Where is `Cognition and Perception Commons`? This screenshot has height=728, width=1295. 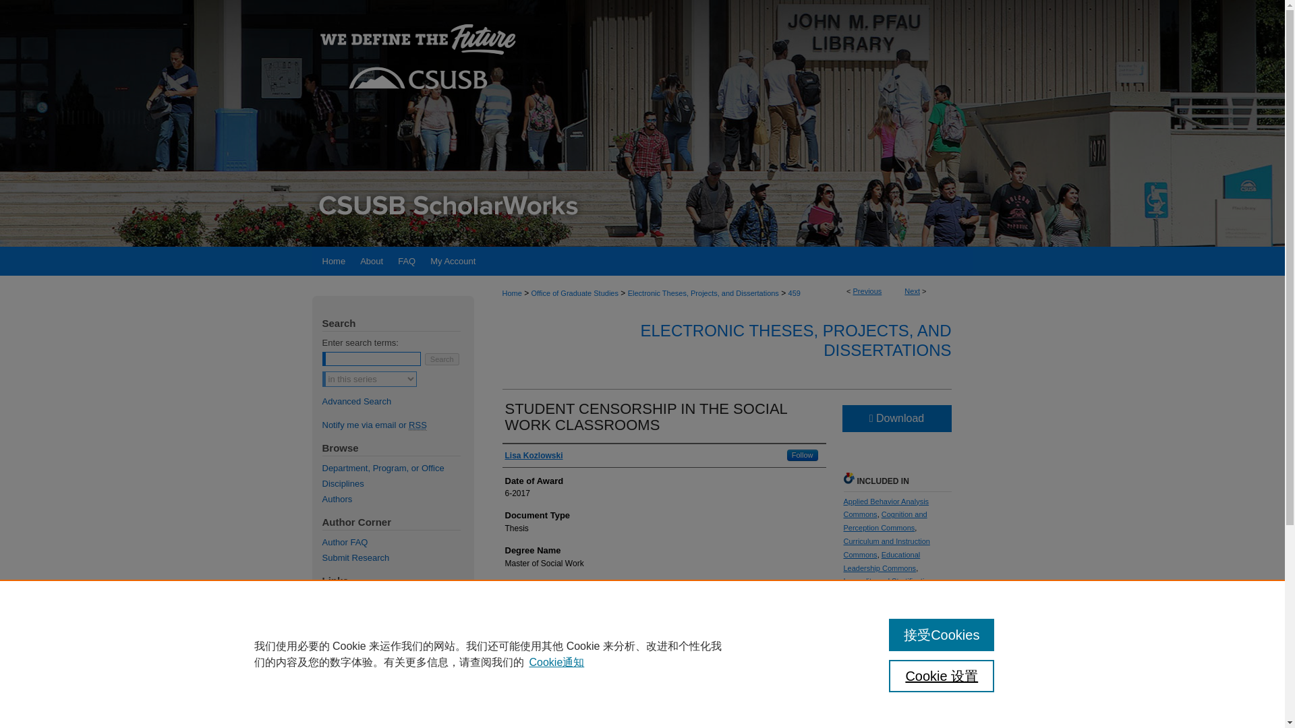
Cognition and Perception Commons is located at coordinates (885, 521).